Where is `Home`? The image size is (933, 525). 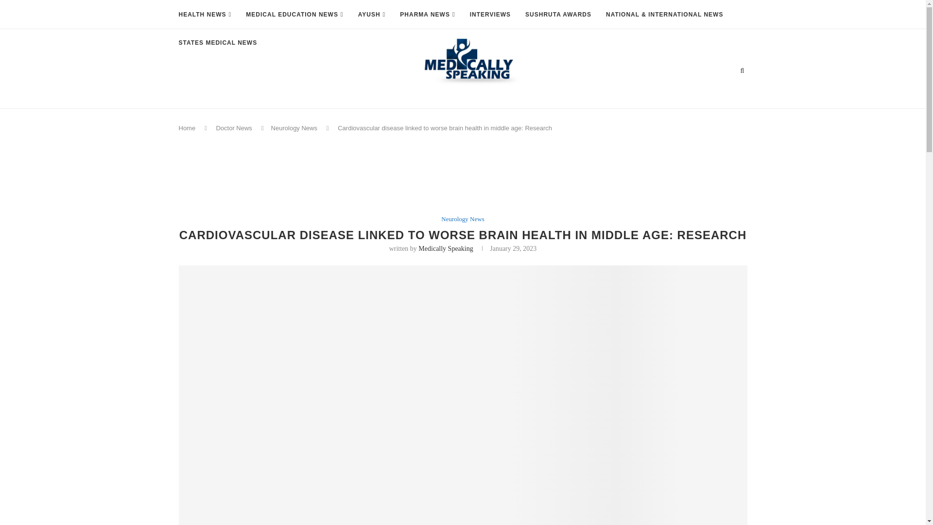
Home is located at coordinates (188, 128).